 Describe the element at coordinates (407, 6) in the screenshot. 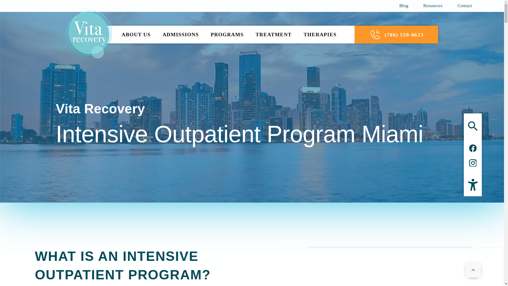

I see `Blog` at that location.